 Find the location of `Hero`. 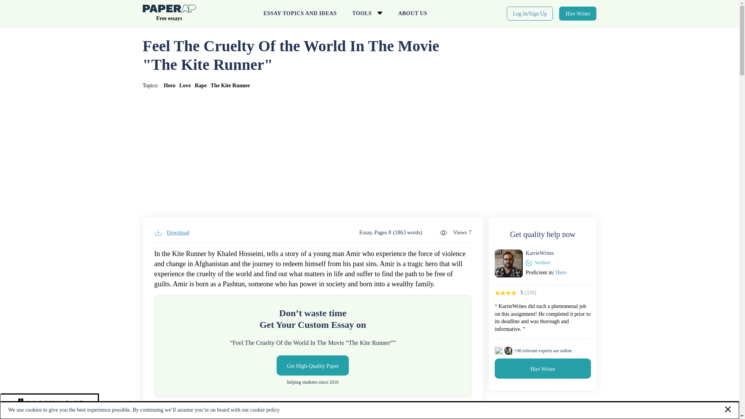

Hero is located at coordinates (561, 272).